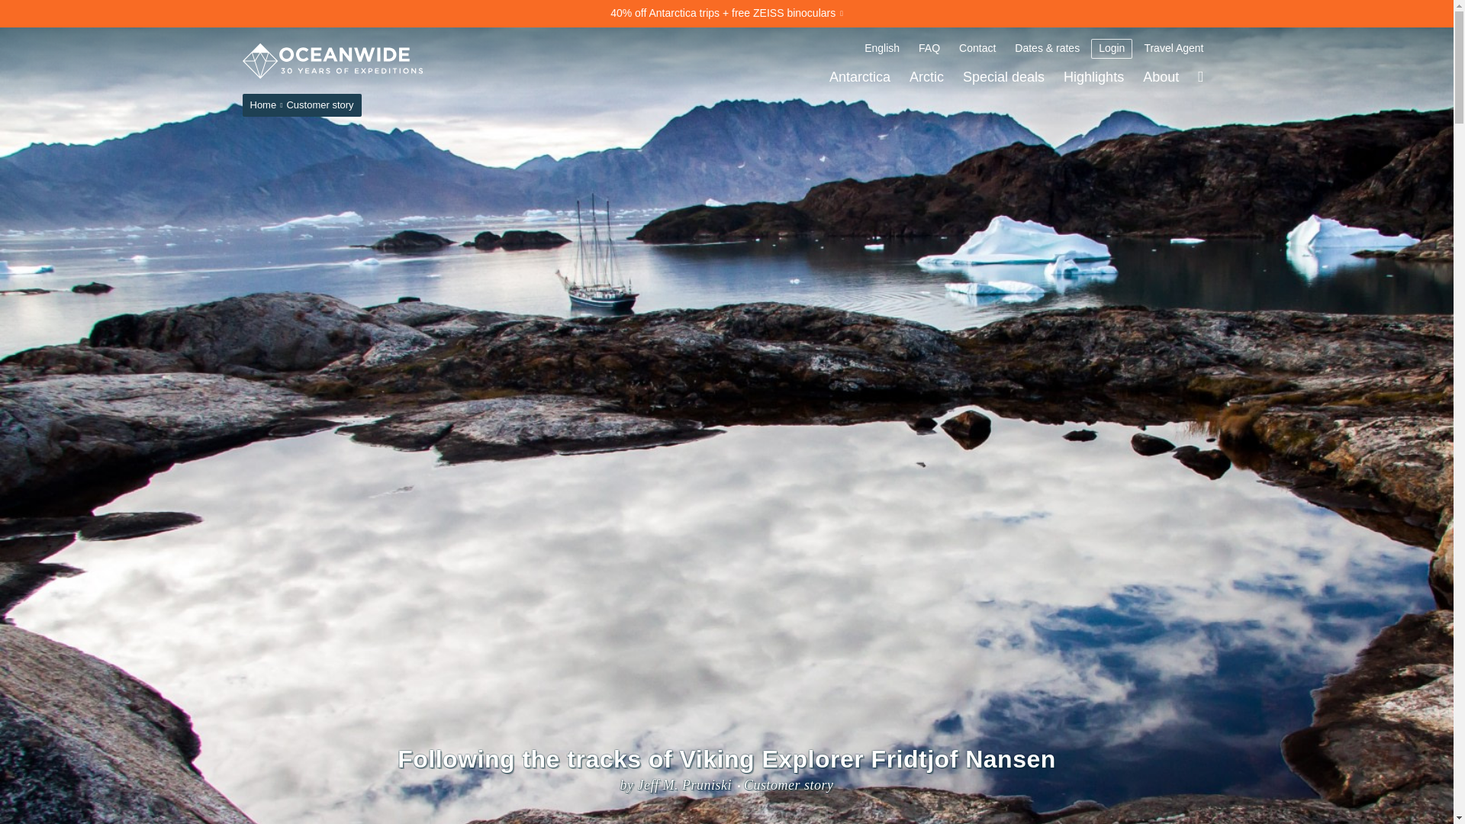  I want to click on Login, so click(1112, 48).